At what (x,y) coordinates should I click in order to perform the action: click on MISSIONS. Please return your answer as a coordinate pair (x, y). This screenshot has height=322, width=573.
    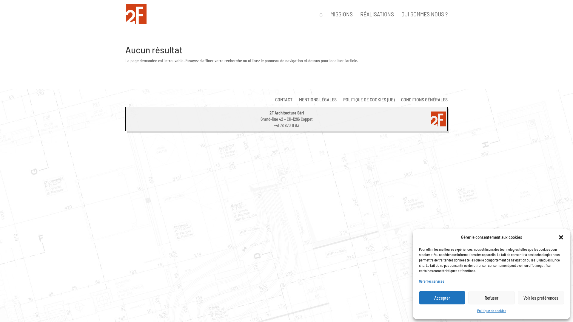
    Looking at the image, I should click on (341, 20).